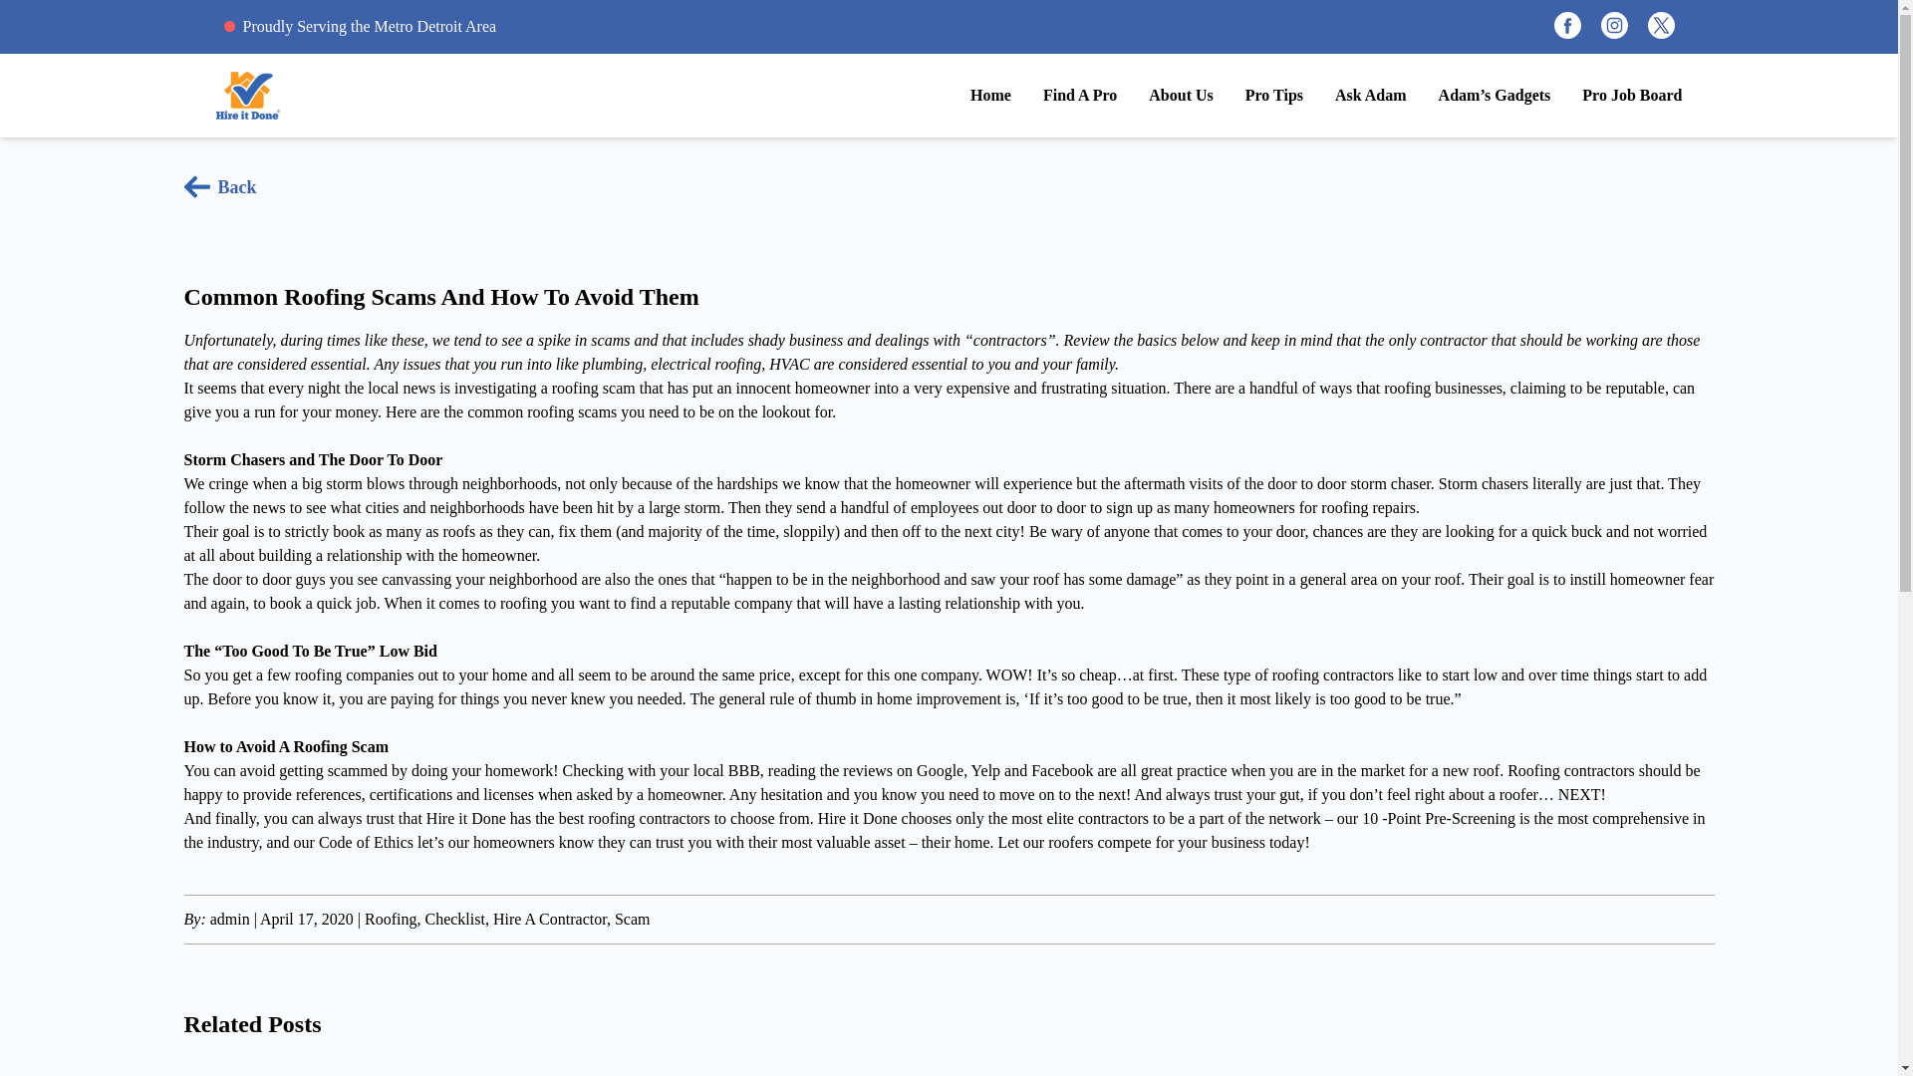 The image size is (1913, 1076). Describe the element at coordinates (1439, 819) in the screenshot. I see `10 -Point Pre-Screening` at that location.